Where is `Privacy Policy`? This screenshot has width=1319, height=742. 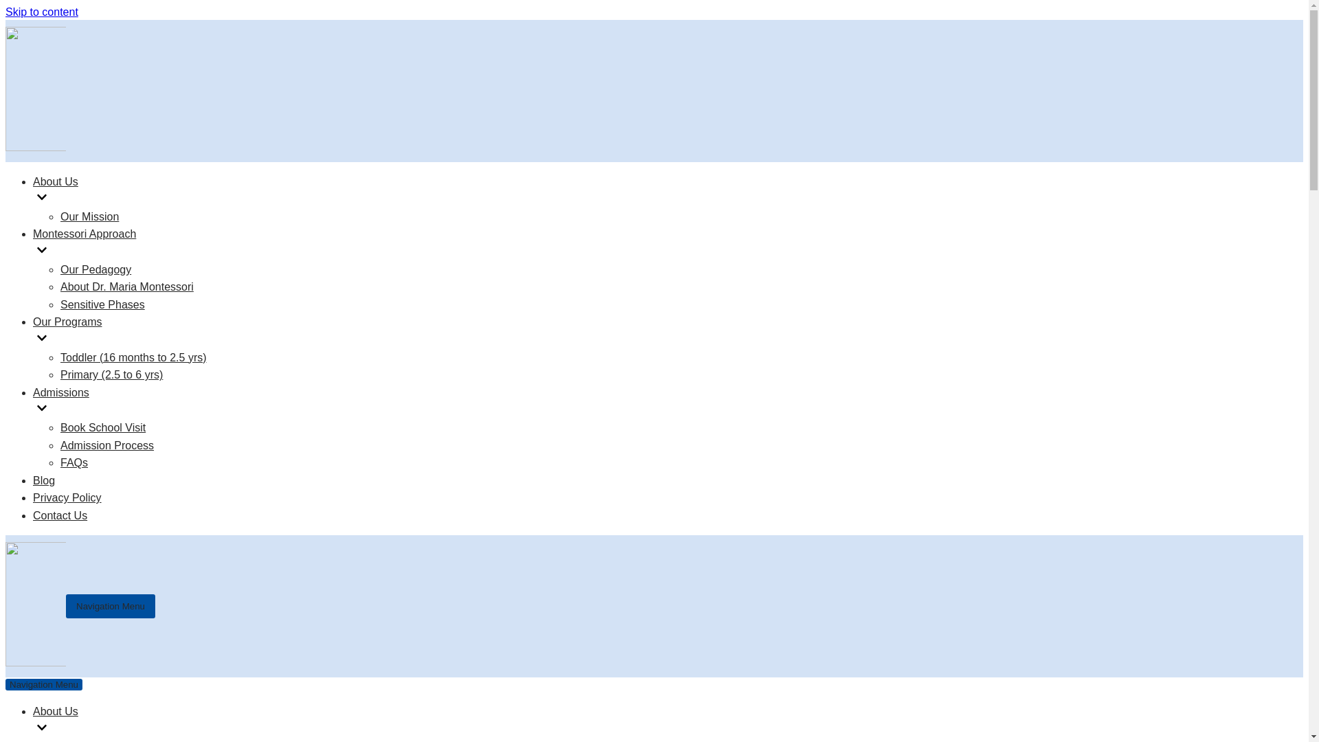 Privacy Policy is located at coordinates (67, 497).